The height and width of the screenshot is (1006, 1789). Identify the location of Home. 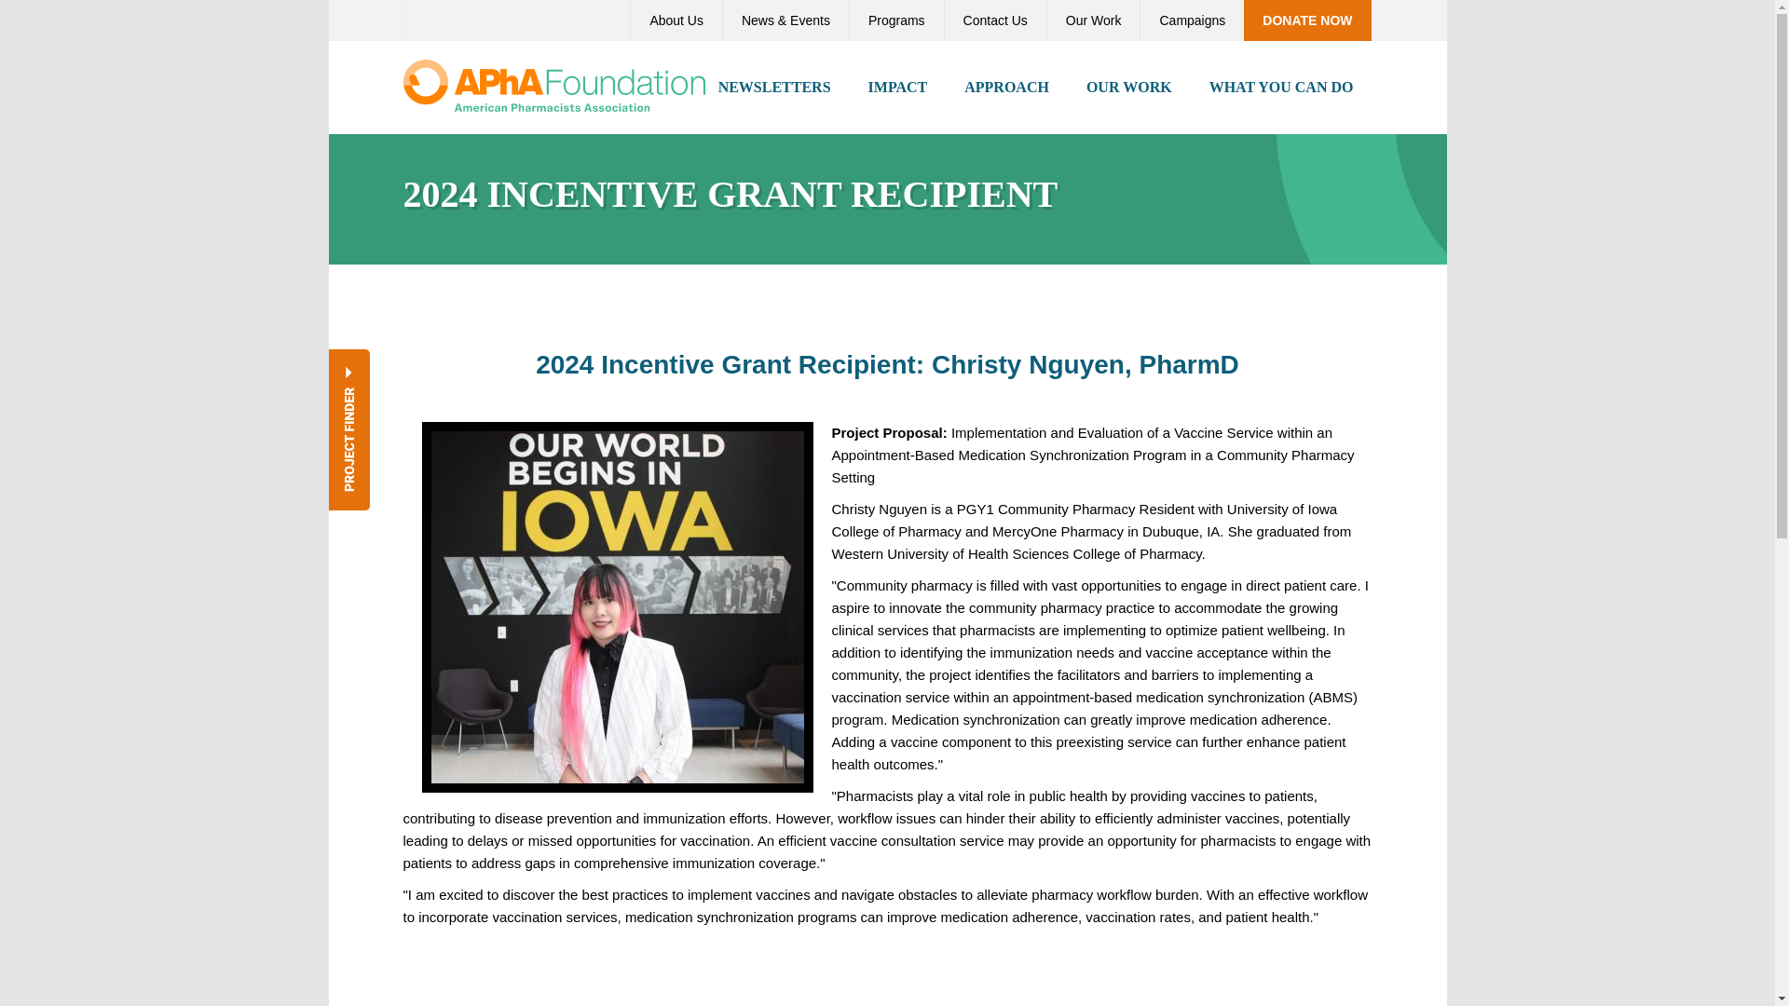
(553, 84).